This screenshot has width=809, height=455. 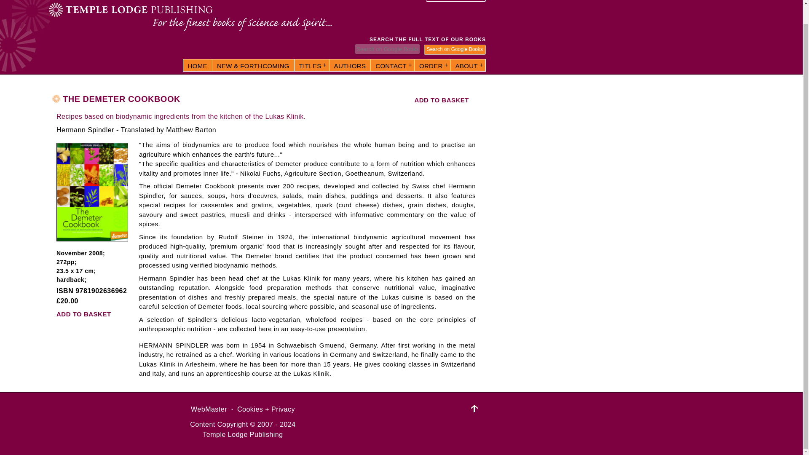 What do you see at coordinates (442, 100) in the screenshot?
I see `ADD TO BASKET` at bounding box center [442, 100].